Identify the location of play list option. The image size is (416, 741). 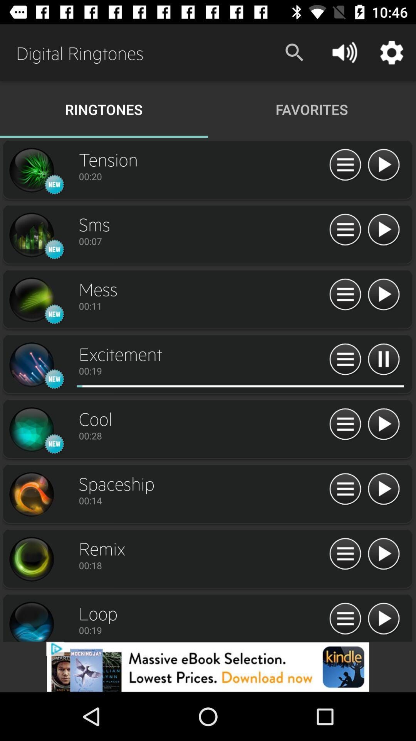
(345, 619).